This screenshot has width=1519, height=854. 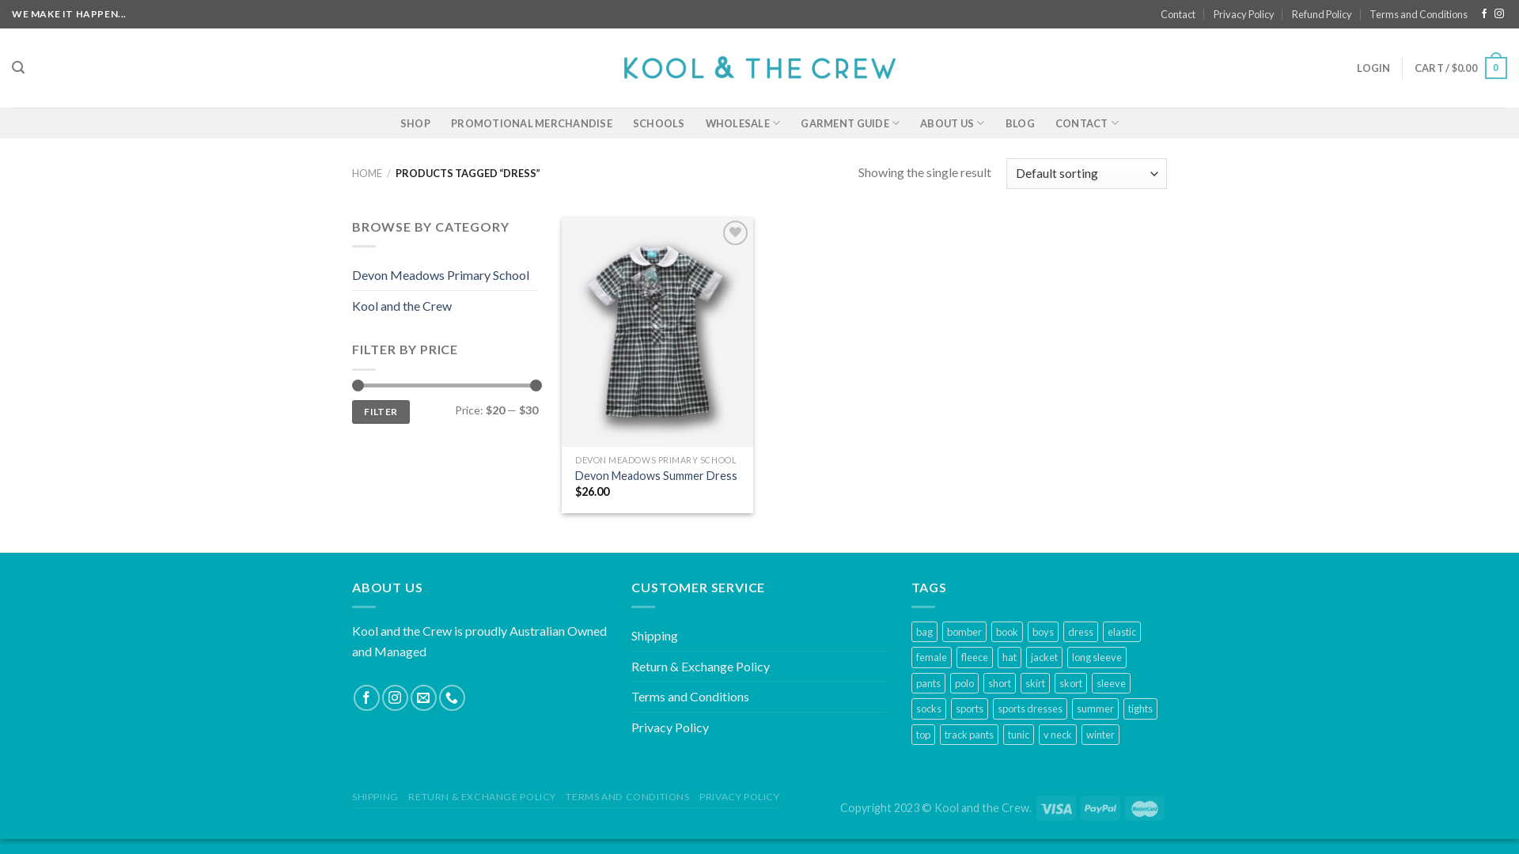 What do you see at coordinates (1010, 657) in the screenshot?
I see `hat` at bounding box center [1010, 657].